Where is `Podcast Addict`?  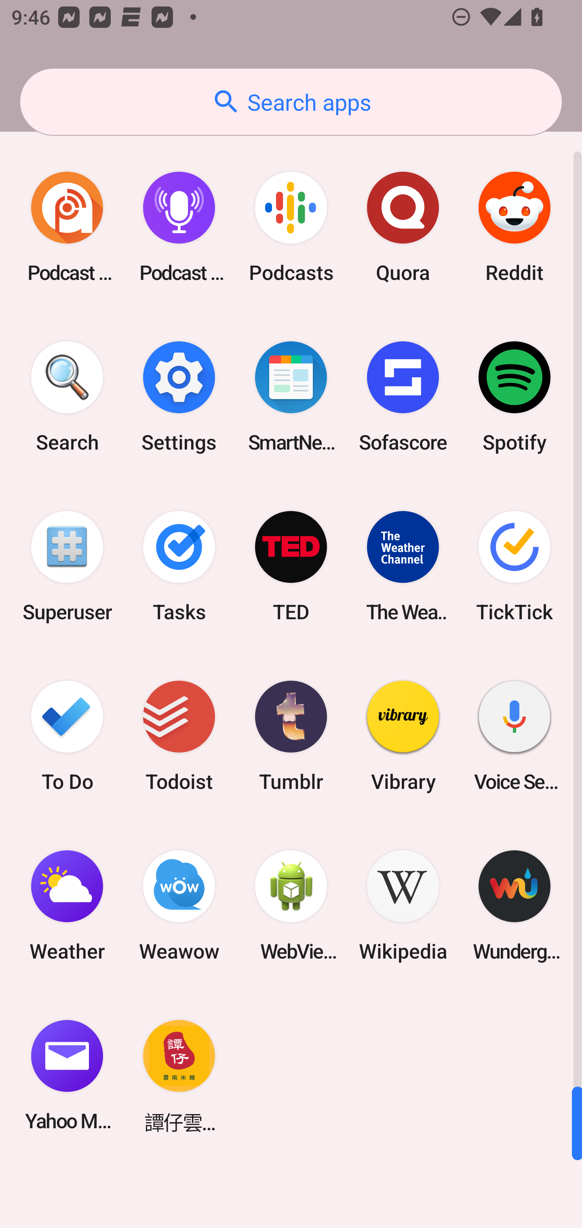
Podcast Addict is located at coordinates (67, 227).